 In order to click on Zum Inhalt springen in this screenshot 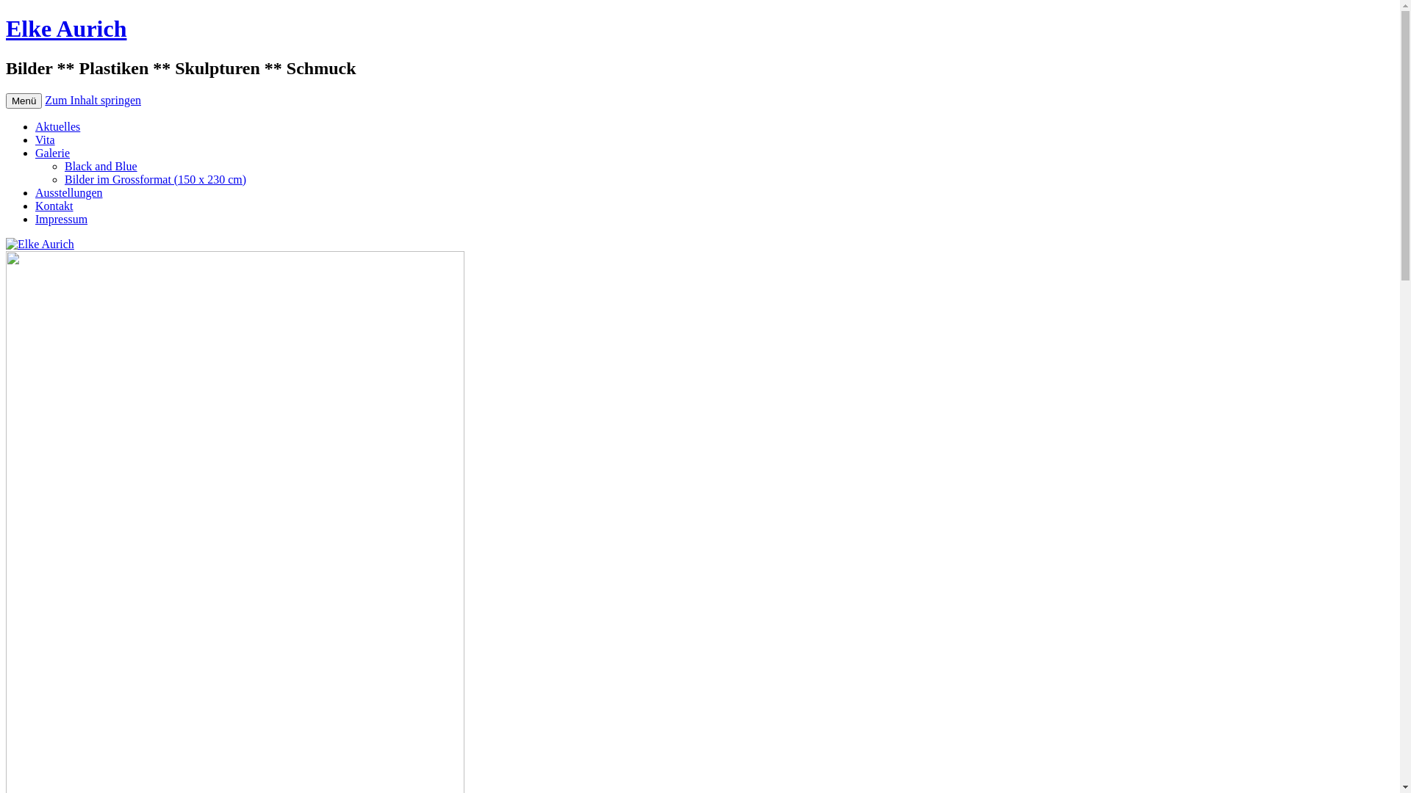, I will do `click(93, 100)`.